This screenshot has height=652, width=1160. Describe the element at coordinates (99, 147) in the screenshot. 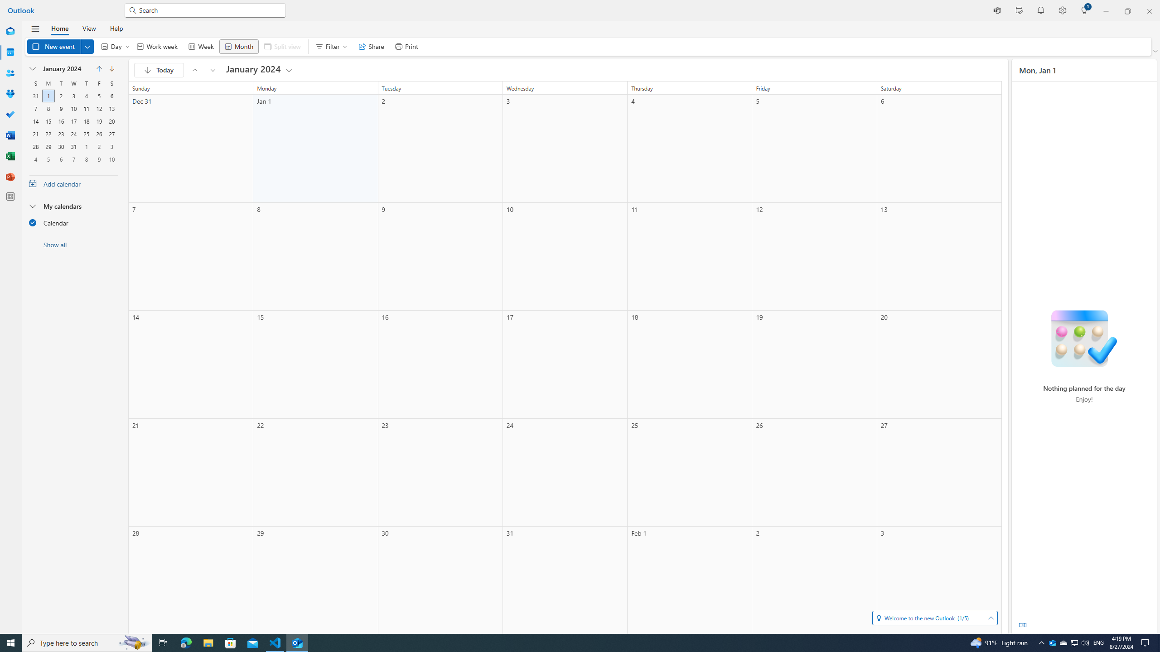

I see `2, February, 2024` at that location.